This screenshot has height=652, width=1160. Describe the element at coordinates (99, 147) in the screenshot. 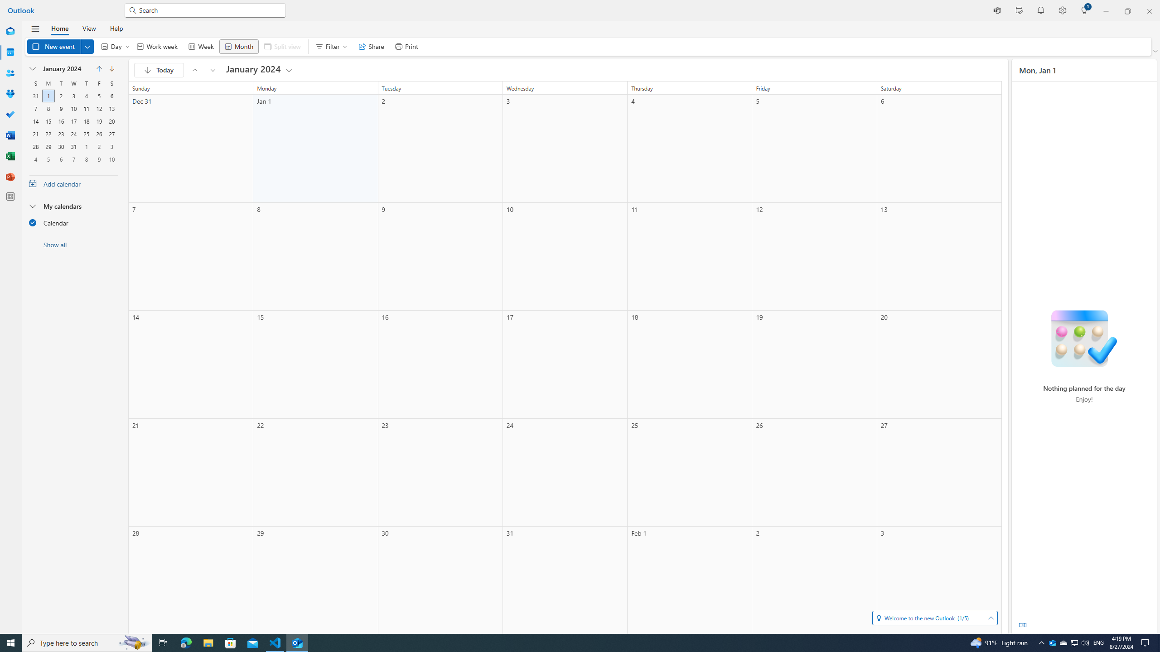

I see `2, February, 2024` at that location.